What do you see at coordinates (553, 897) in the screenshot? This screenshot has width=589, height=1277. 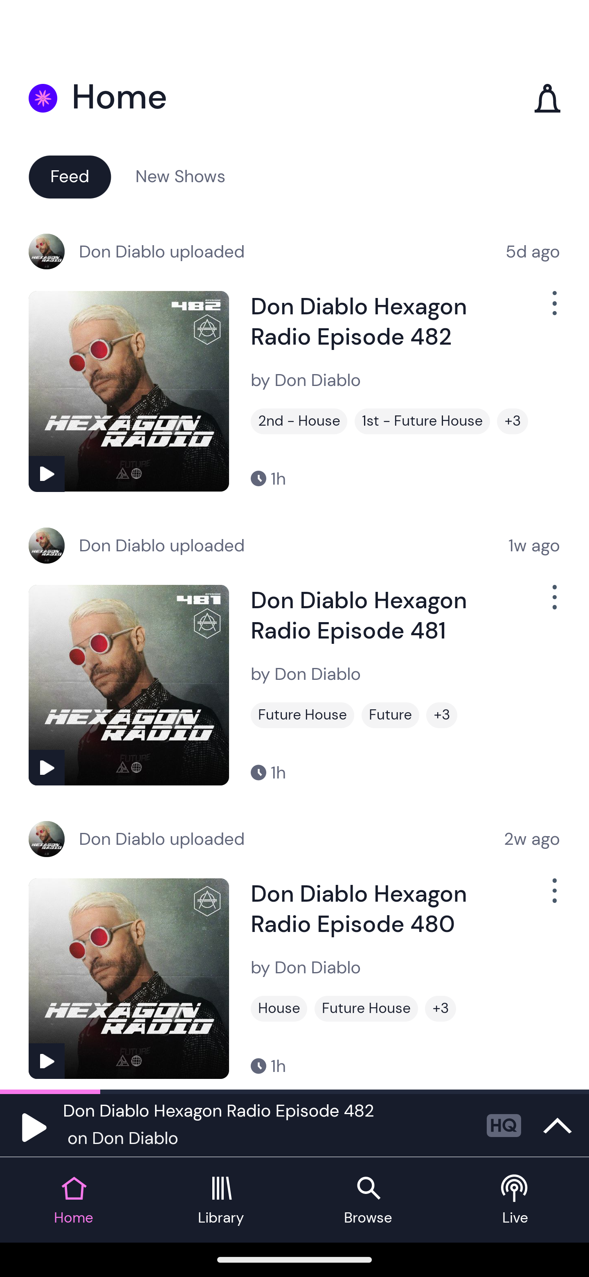 I see `Show Options Menu Button` at bounding box center [553, 897].